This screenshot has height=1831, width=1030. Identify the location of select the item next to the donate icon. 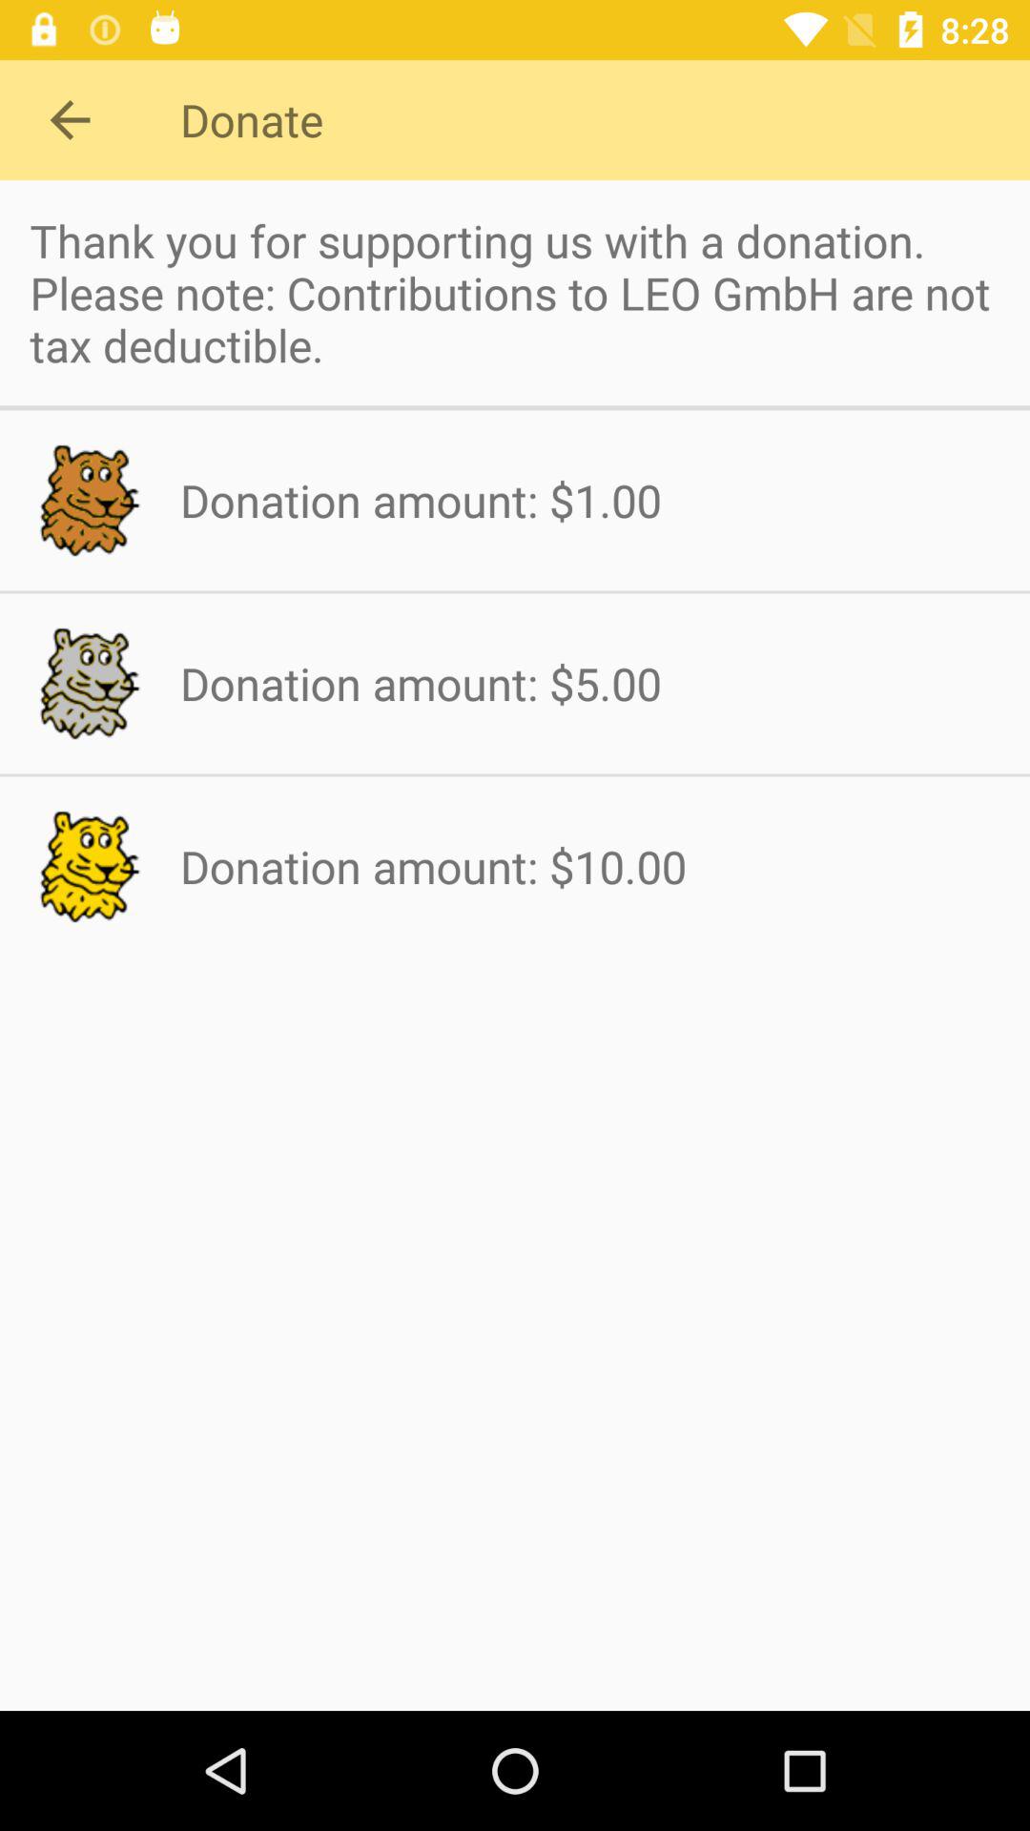
(70, 120).